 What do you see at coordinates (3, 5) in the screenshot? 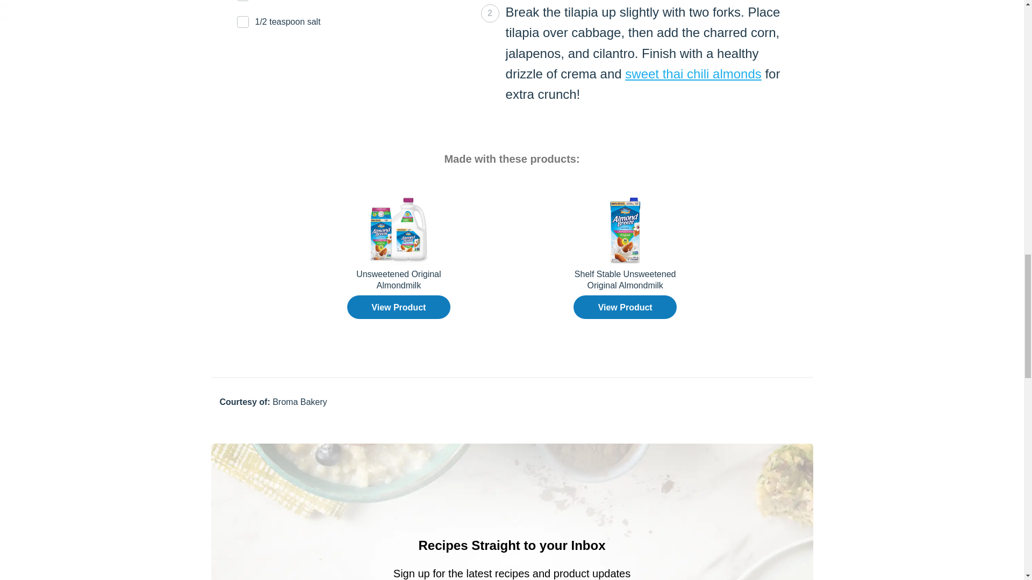
I see `on` at bounding box center [3, 5].